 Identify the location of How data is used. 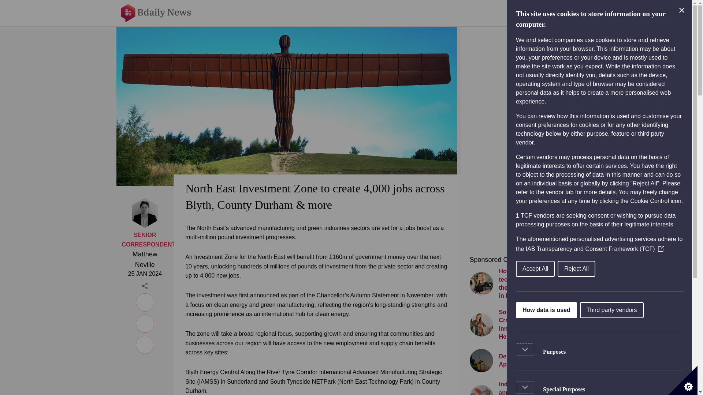
(576, 310).